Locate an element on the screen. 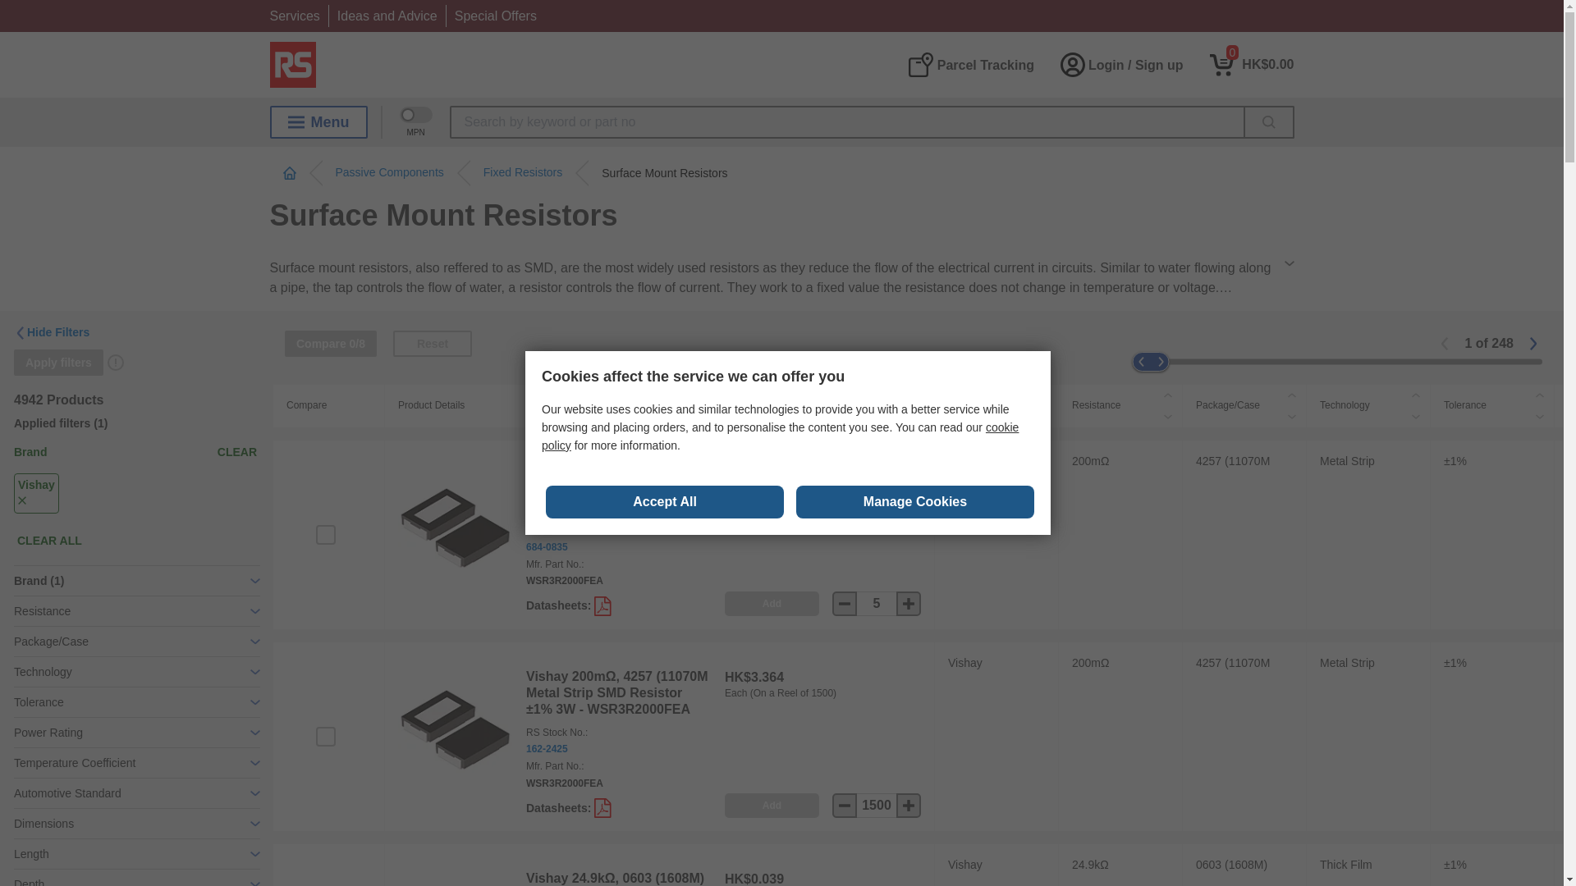 The image size is (1576, 886). Sort descending is located at coordinates (1292, 416).